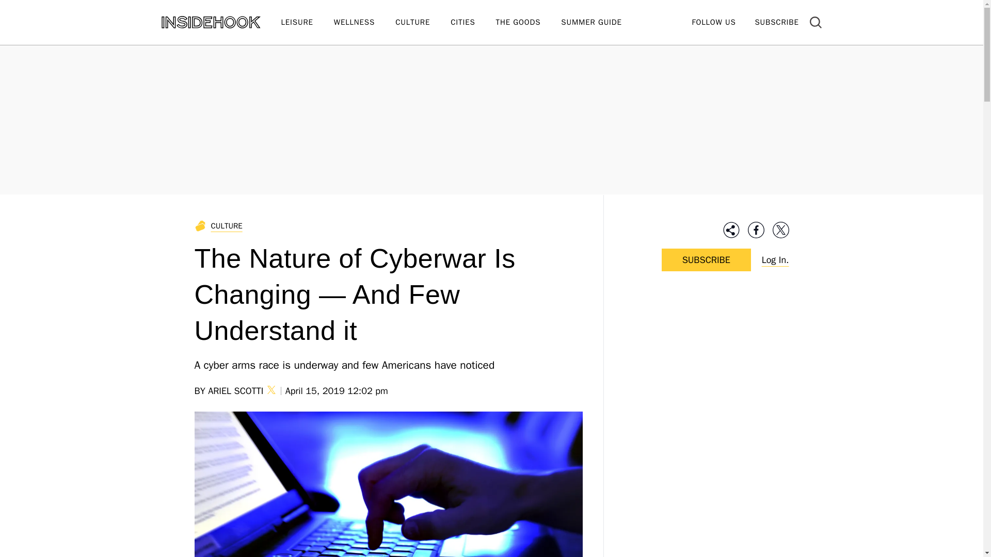 This screenshot has height=557, width=991. What do you see at coordinates (776, 22) in the screenshot?
I see `SUBSCRIBE` at bounding box center [776, 22].